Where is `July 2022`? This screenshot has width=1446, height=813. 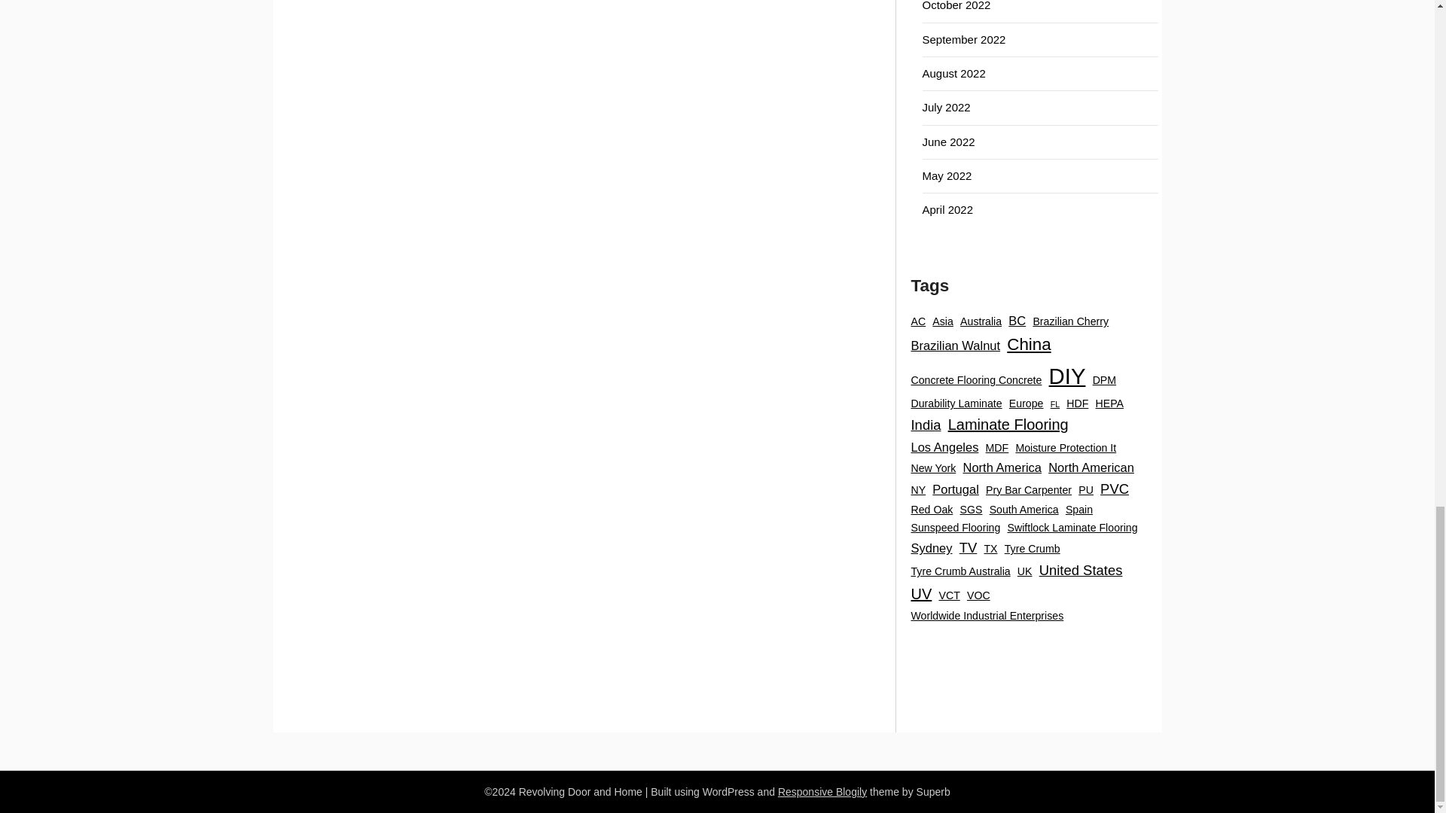 July 2022 is located at coordinates (946, 107).